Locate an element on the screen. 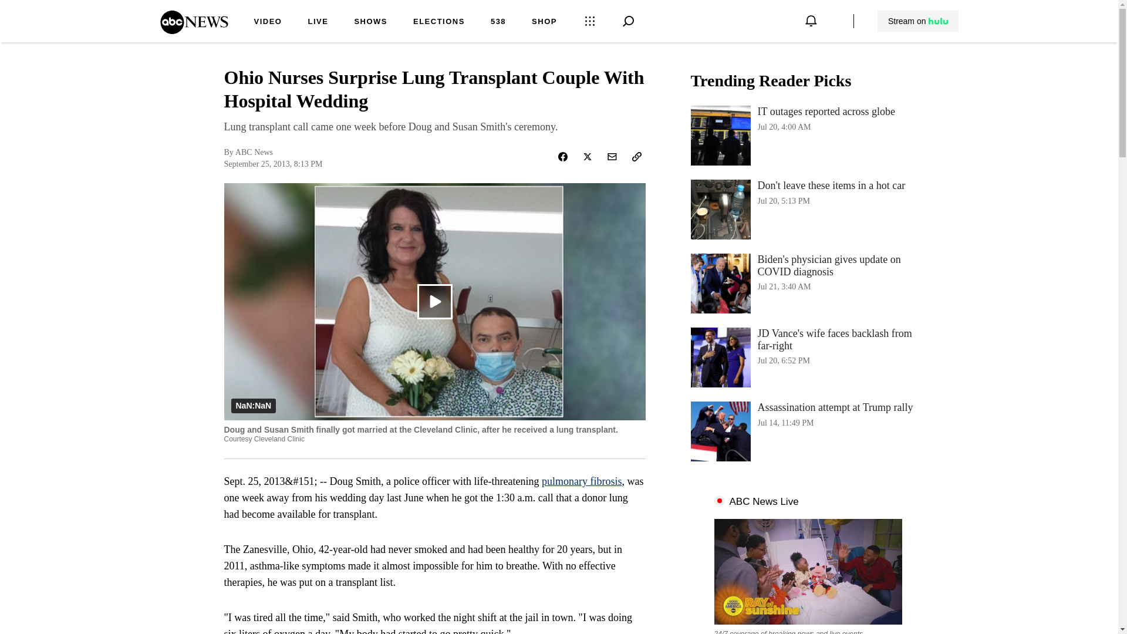 The image size is (1127, 634). VIDEO is located at coordinates (268, 22).